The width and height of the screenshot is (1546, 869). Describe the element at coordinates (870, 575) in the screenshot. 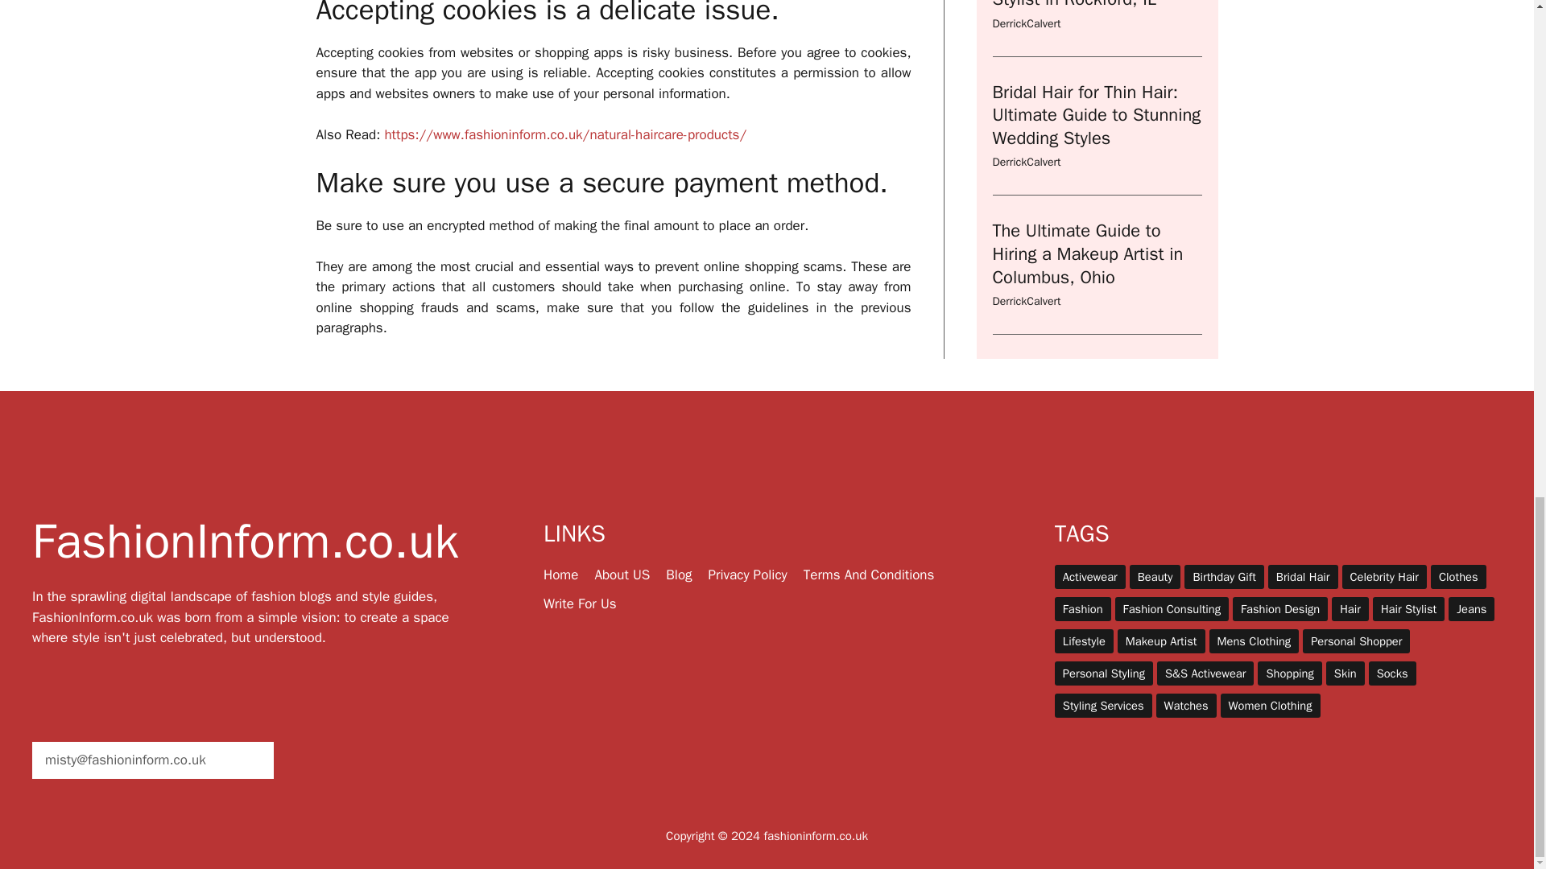

I see `Terms And Conditions` at that location.